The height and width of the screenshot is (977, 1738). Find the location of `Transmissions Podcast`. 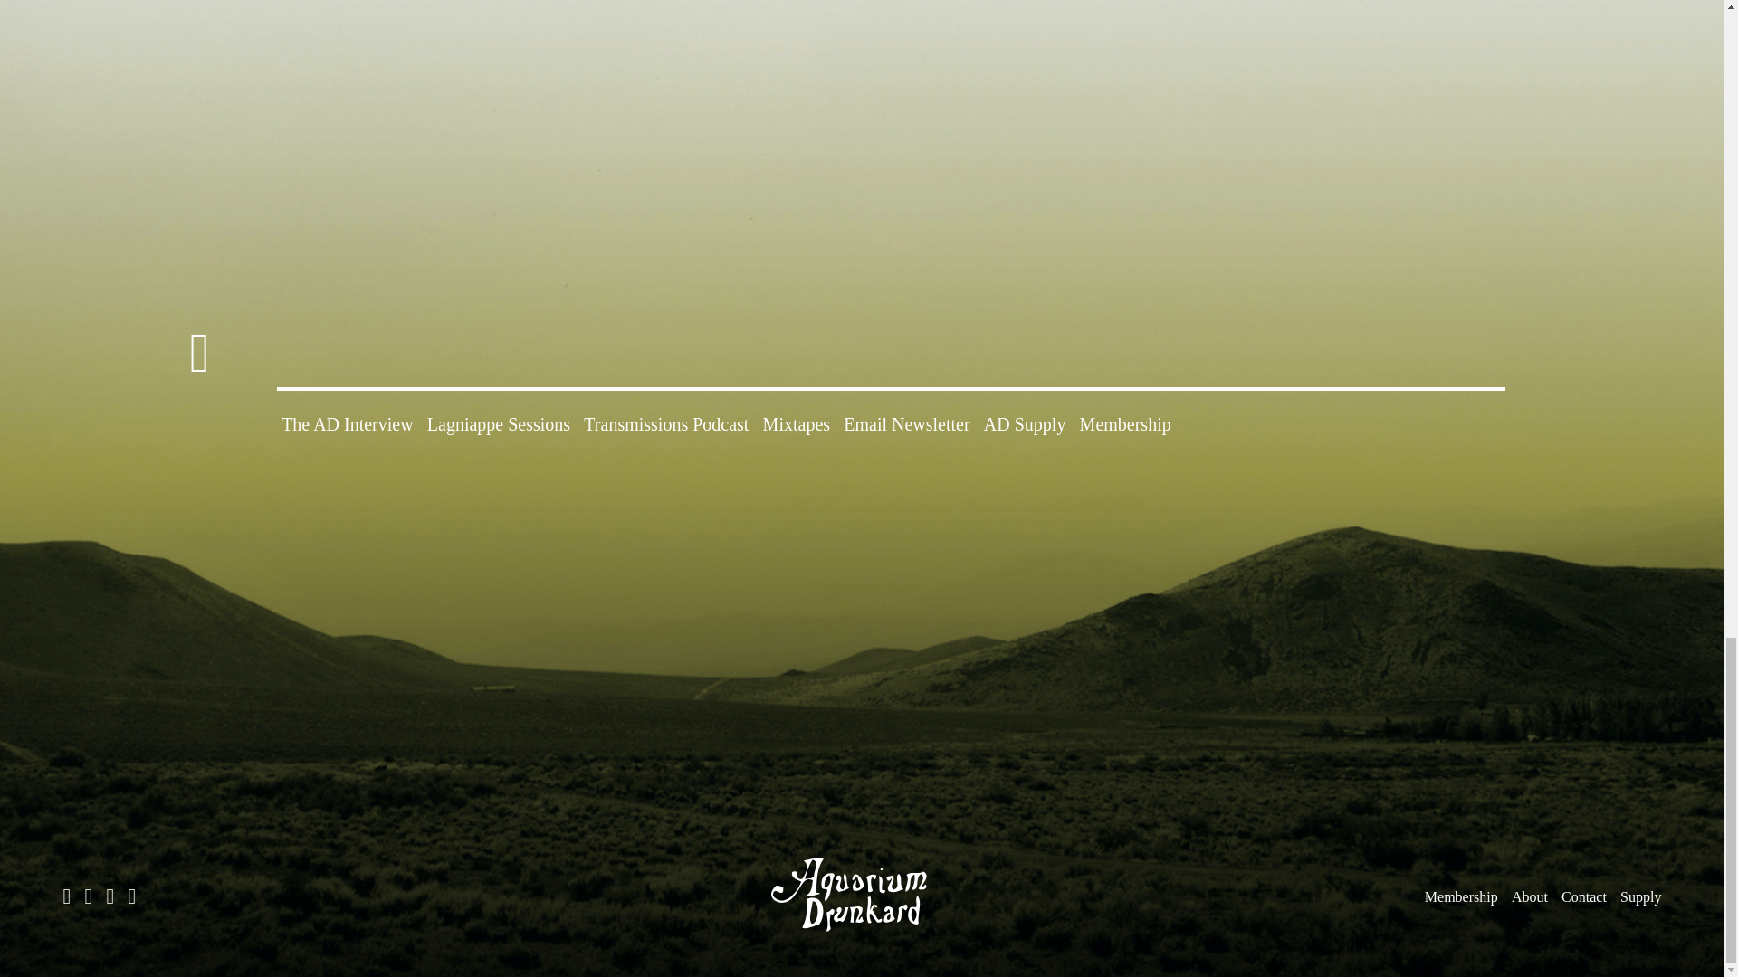

Transmissions Podcast is located at coordinates (666, 423).